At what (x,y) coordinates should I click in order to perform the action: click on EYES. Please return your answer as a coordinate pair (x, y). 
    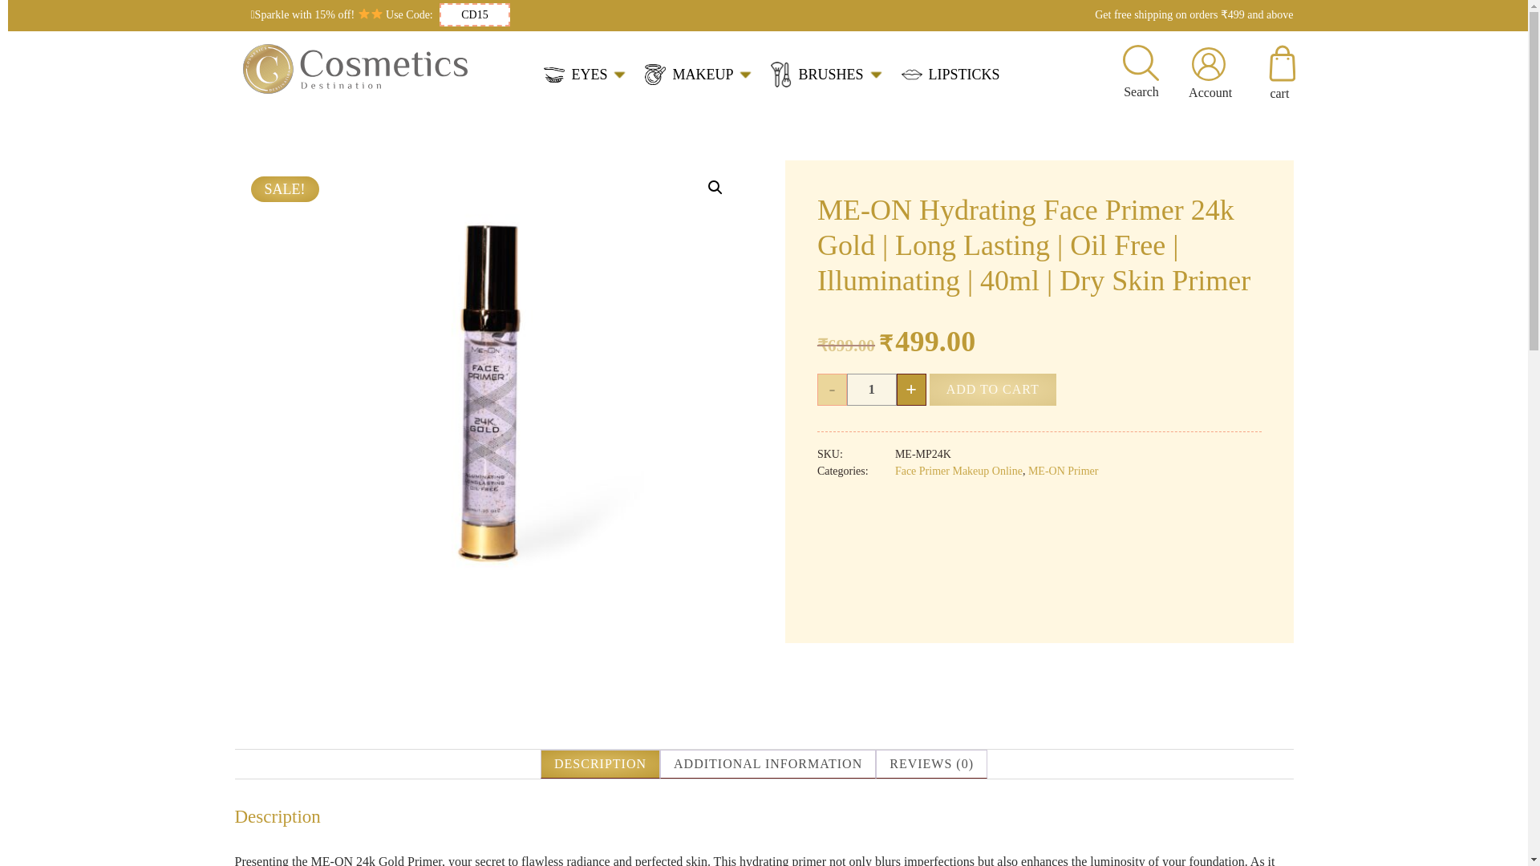
    Looking at the image, I should click on (584, 75).